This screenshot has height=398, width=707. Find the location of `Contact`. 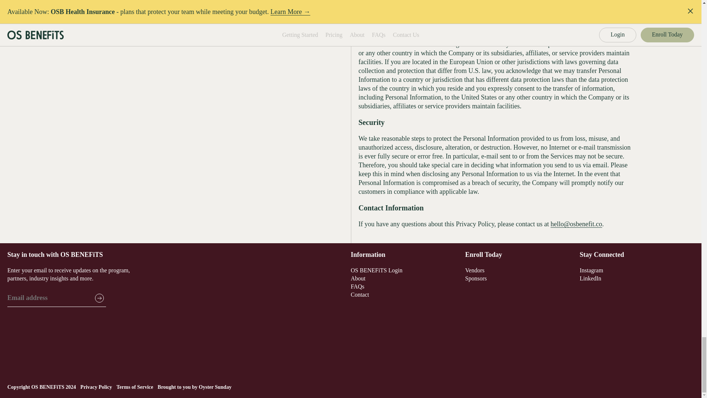

Contact is located at coordinates (360, 294).